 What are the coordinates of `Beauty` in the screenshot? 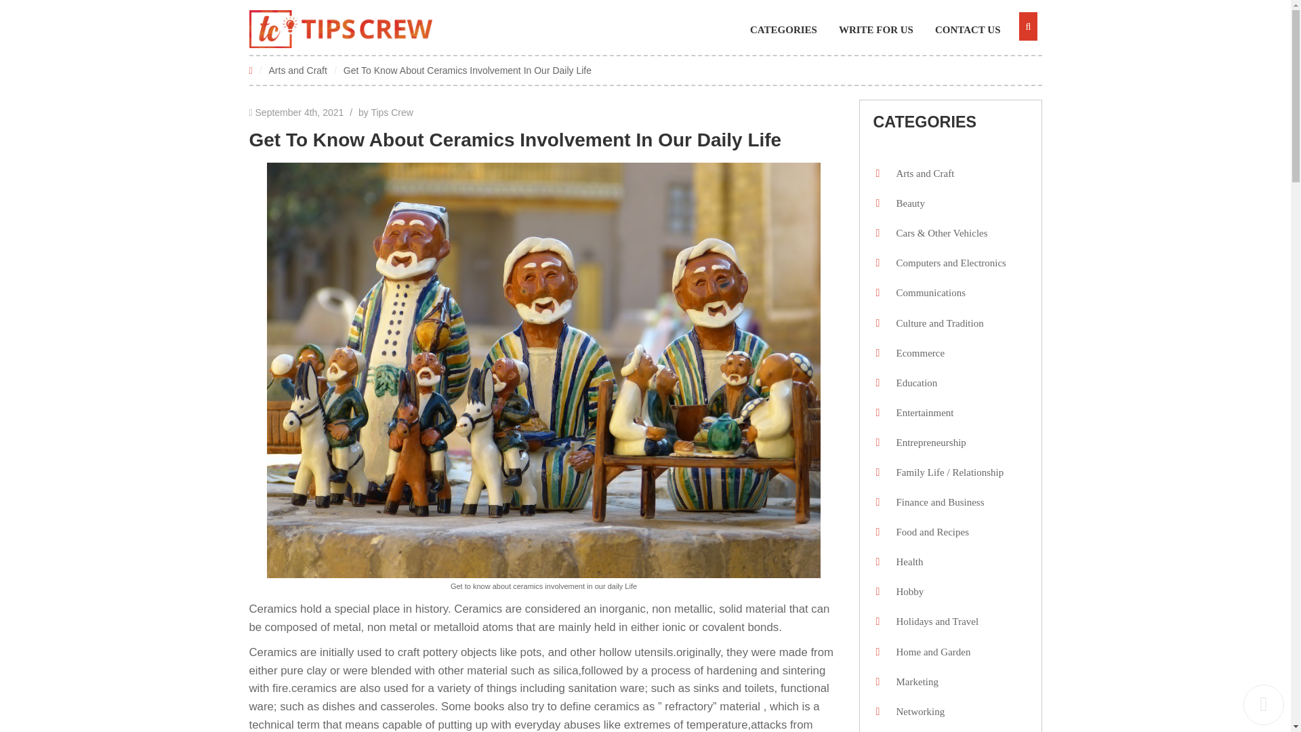 It's located at (907, 203).